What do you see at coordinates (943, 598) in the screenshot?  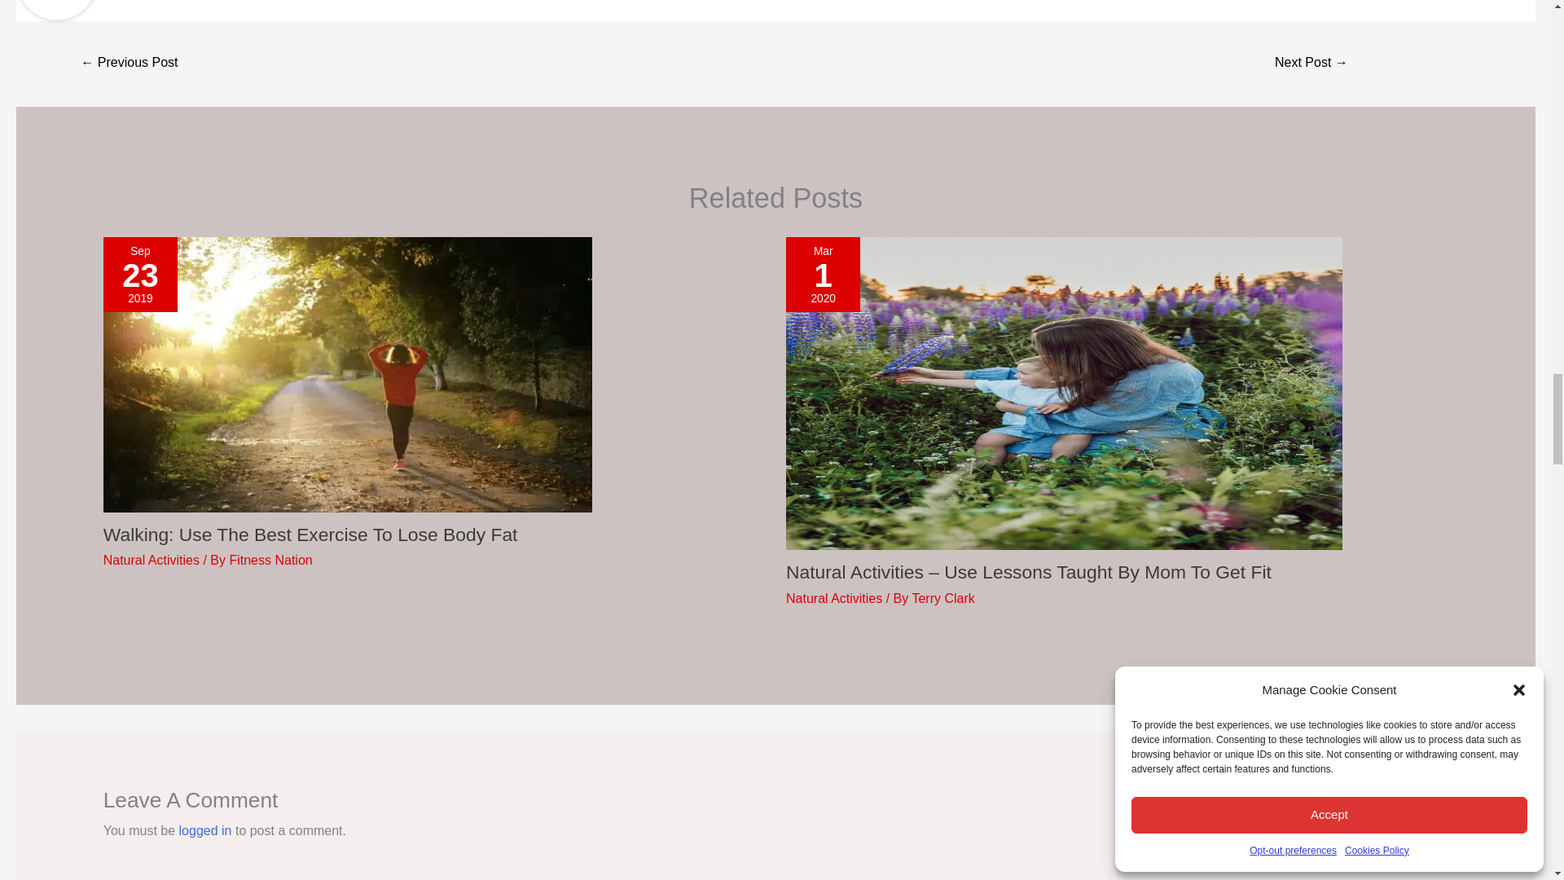 I see `View all posts by Terry Clark` at bounding box center [943, 598].